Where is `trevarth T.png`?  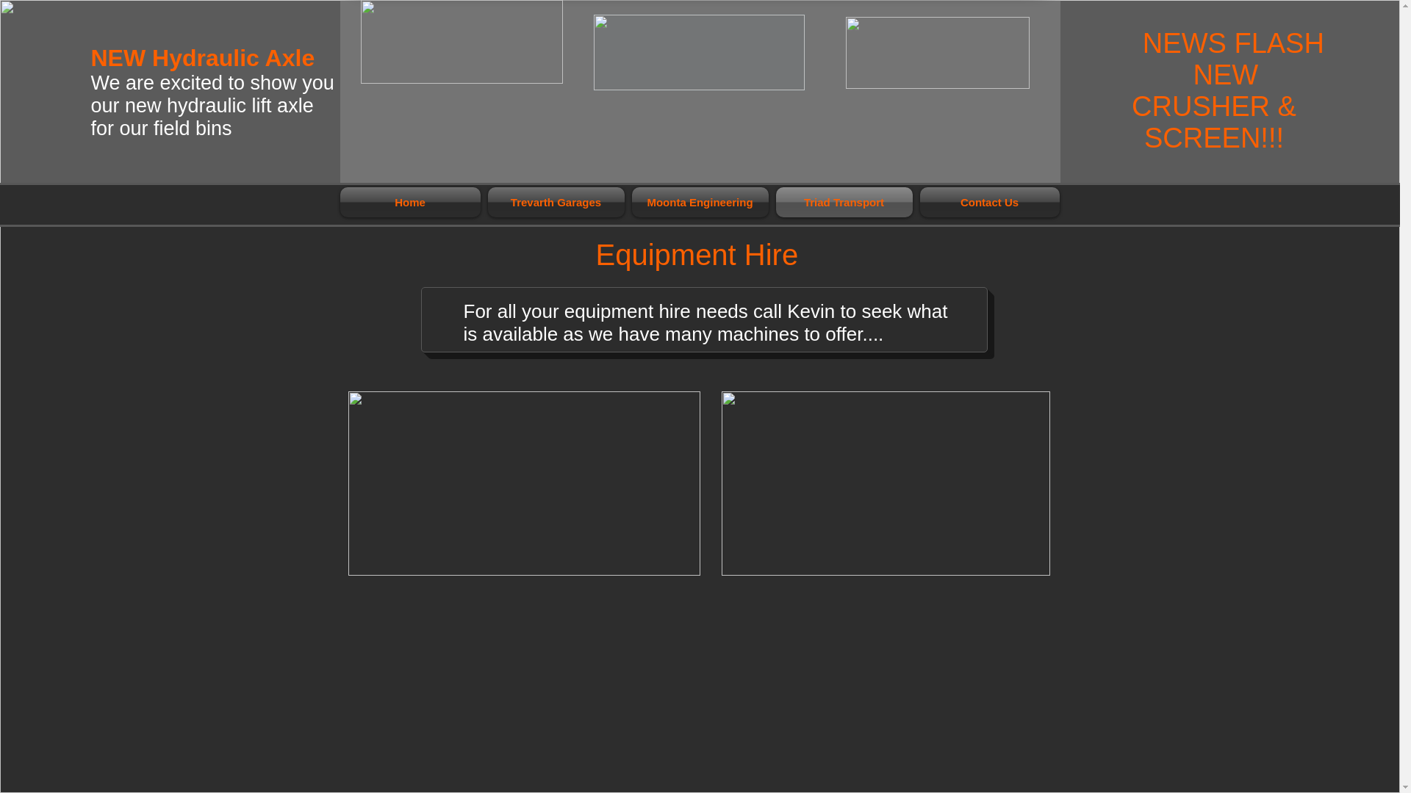
trevarth T.png is located at coordinates (460, 42).